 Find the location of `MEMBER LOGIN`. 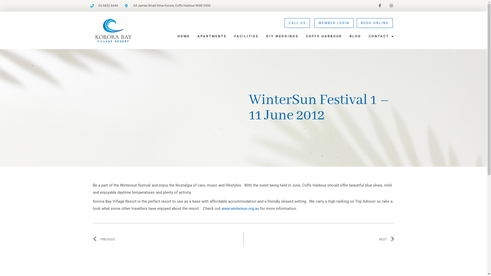

MEMBER LOGIN is located at coordinates (334, 23).